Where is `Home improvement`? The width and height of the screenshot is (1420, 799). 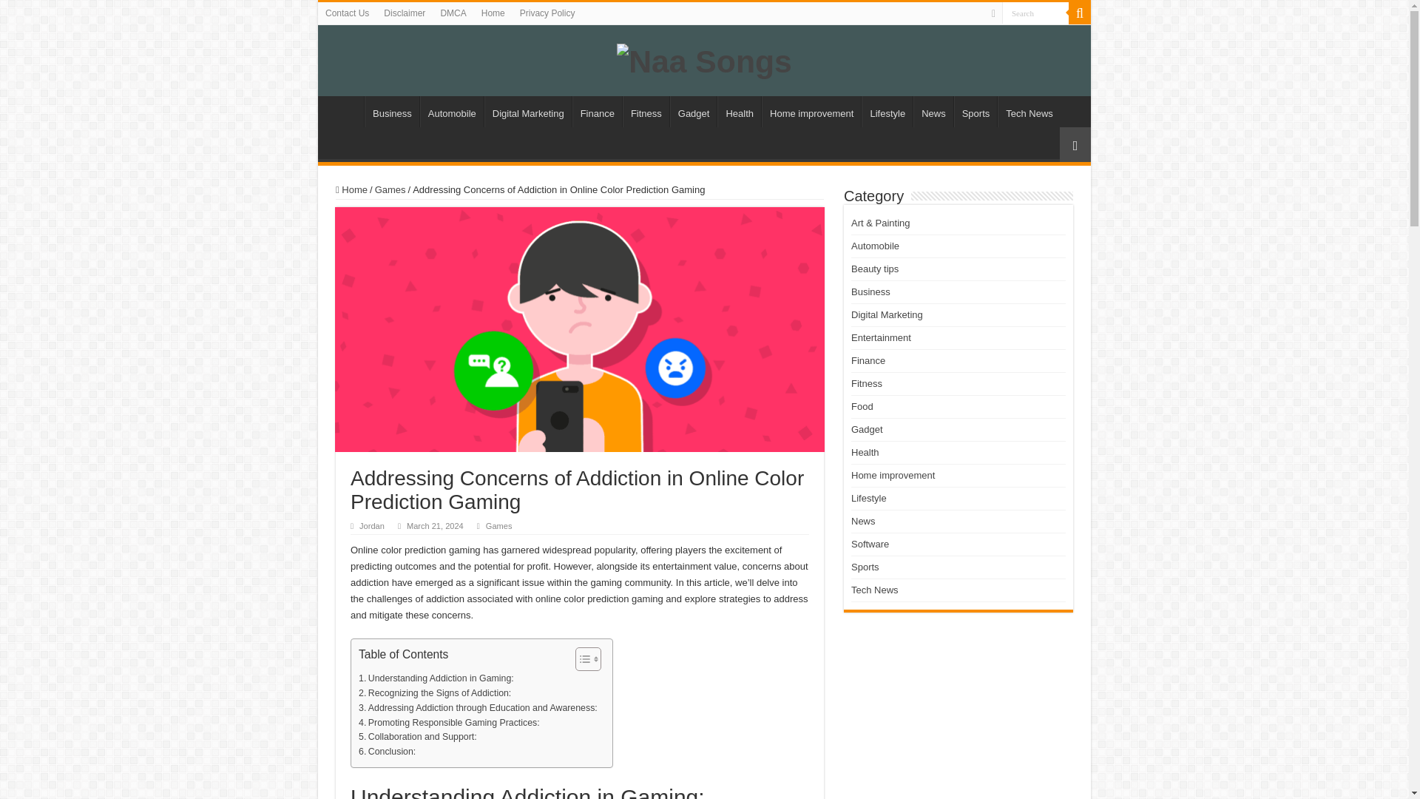 Home improvement is located at coordinates (811, 111).